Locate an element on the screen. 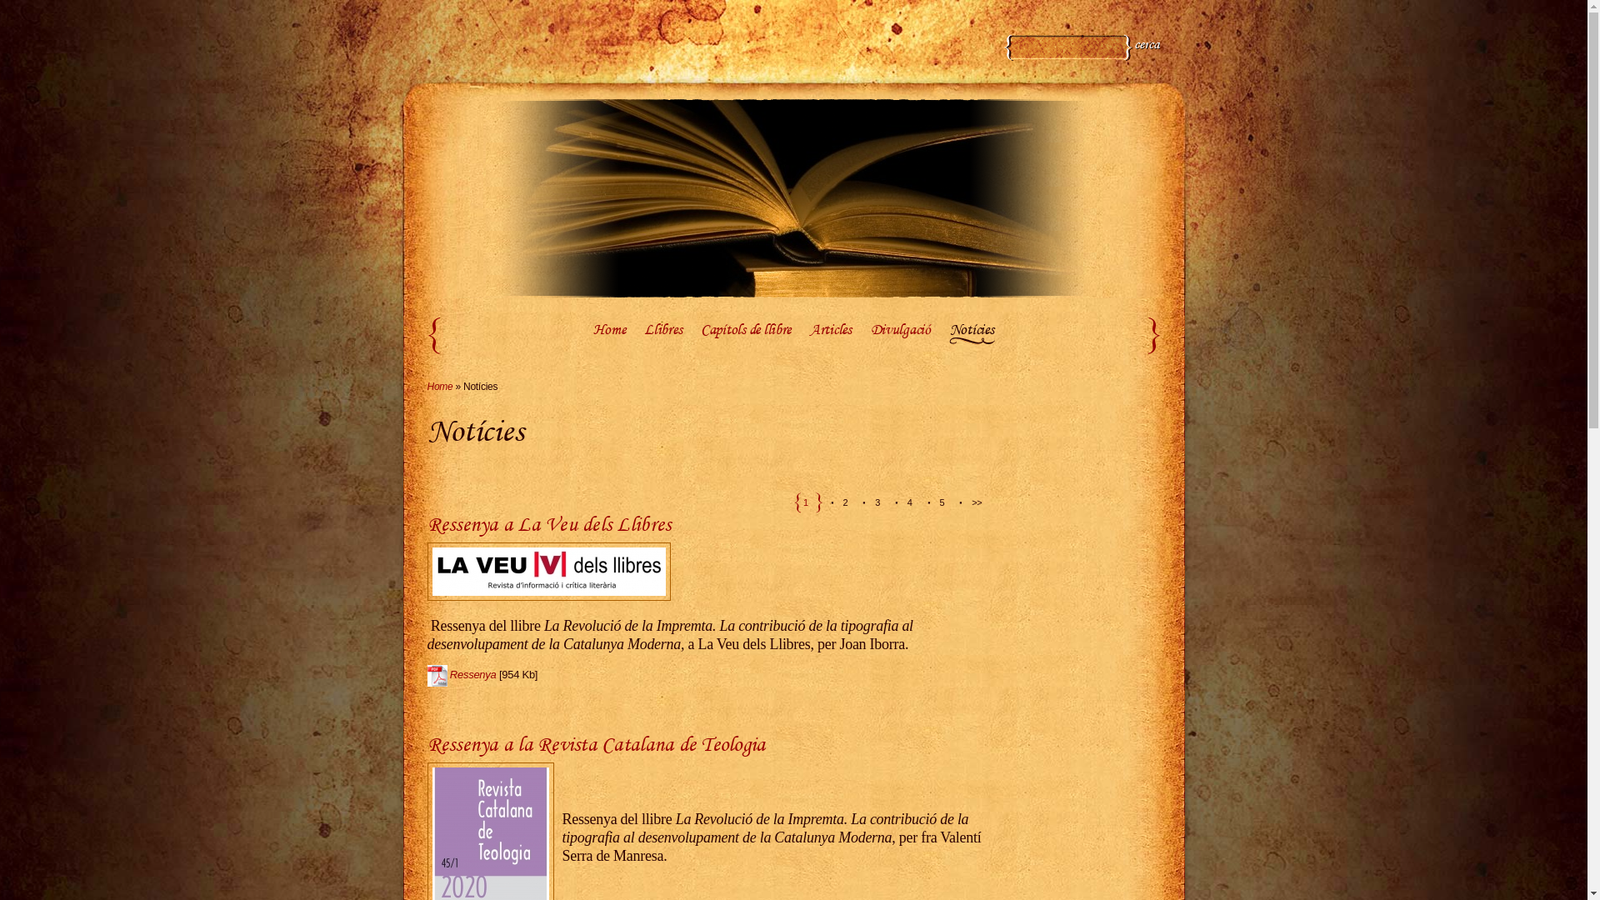  Llibres is located at coordinates (663, 334).